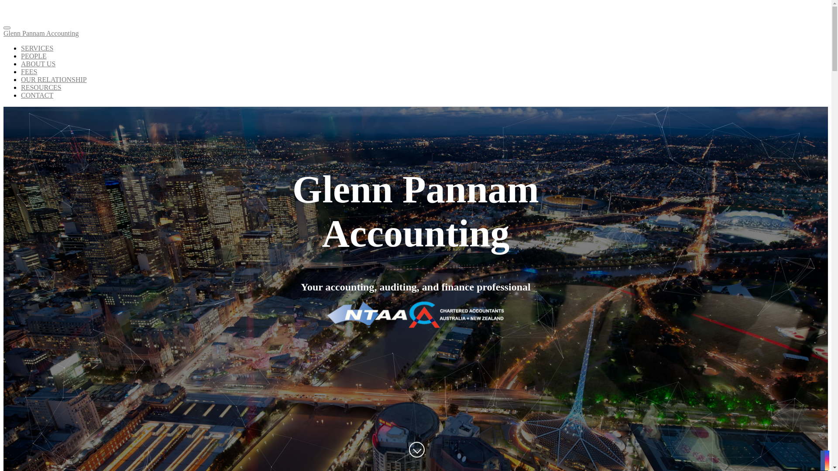  What do you see at coordinates (34, 56) in the screenshot?
I see `PEOPLE` at bounding box center [34, 56].